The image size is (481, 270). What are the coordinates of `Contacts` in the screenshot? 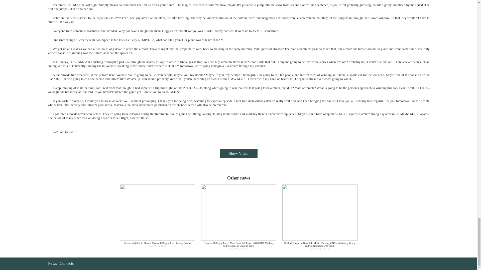 It's located at (67, 263).